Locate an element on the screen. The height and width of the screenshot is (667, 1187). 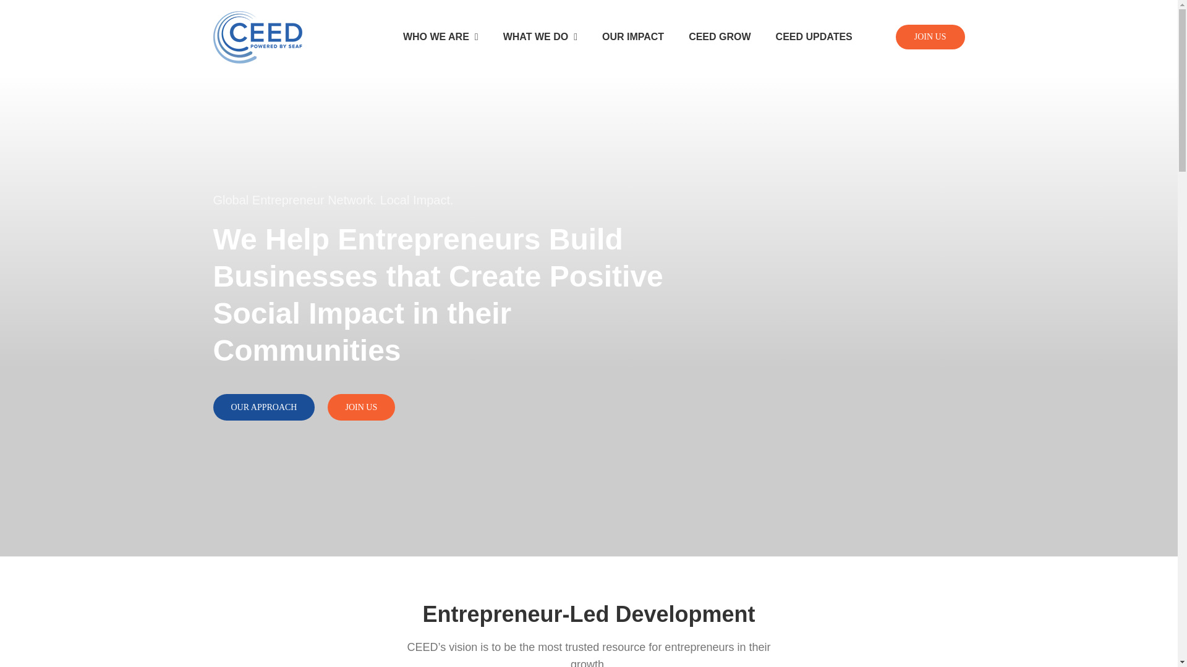
JOIN US is located at coordinates (921, 37).